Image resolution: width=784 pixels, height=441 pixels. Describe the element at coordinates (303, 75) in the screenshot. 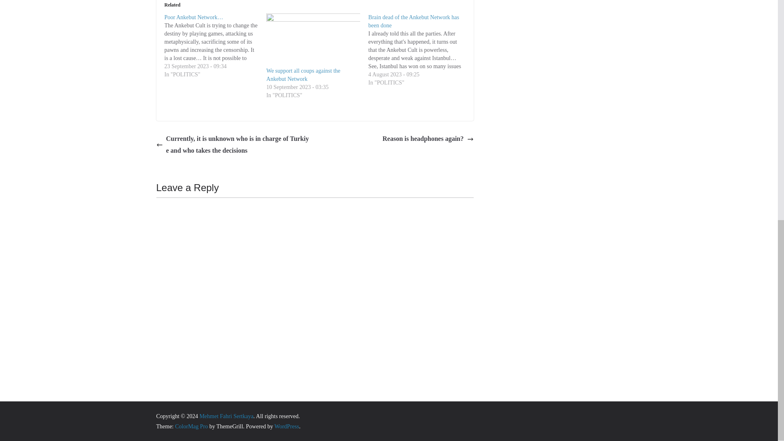

I see `We support all coups against the Ankebut Network` at that location.